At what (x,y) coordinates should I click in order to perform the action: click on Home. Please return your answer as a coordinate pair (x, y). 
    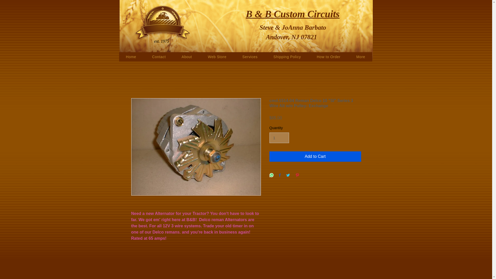
    Looking at the image, I should click on (131, 57).